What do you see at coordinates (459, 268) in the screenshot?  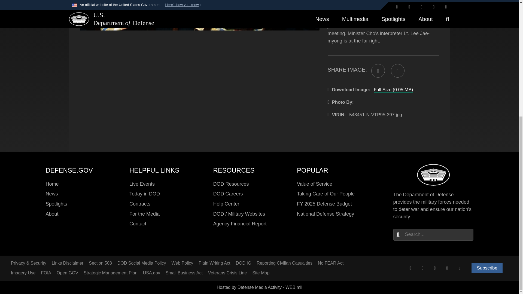 I see `YouTube` at bounding box center [459, 268].